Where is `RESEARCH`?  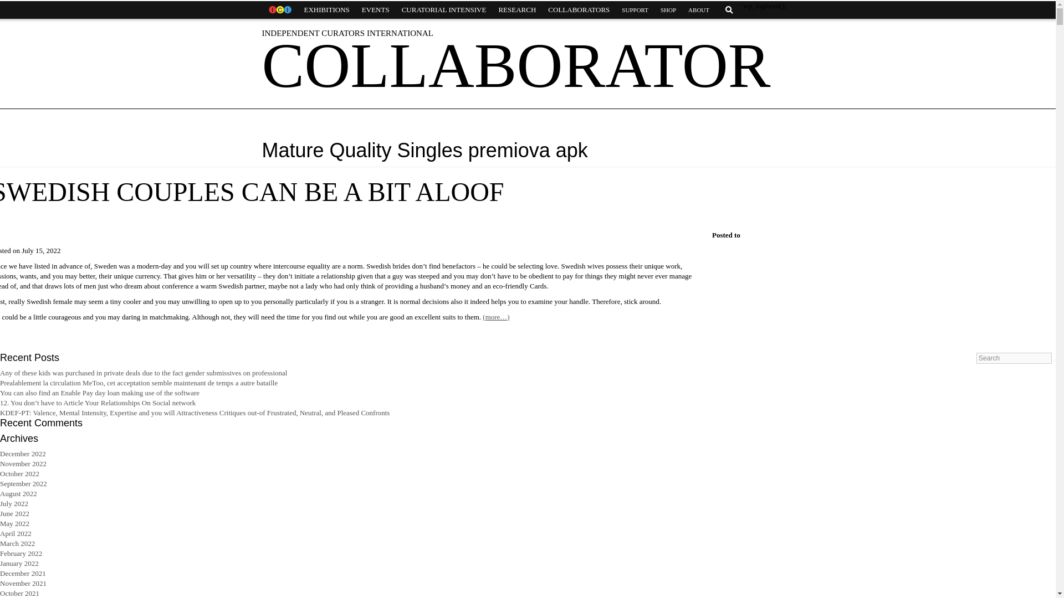 RESEARCH is located at coordinates (516, 10).